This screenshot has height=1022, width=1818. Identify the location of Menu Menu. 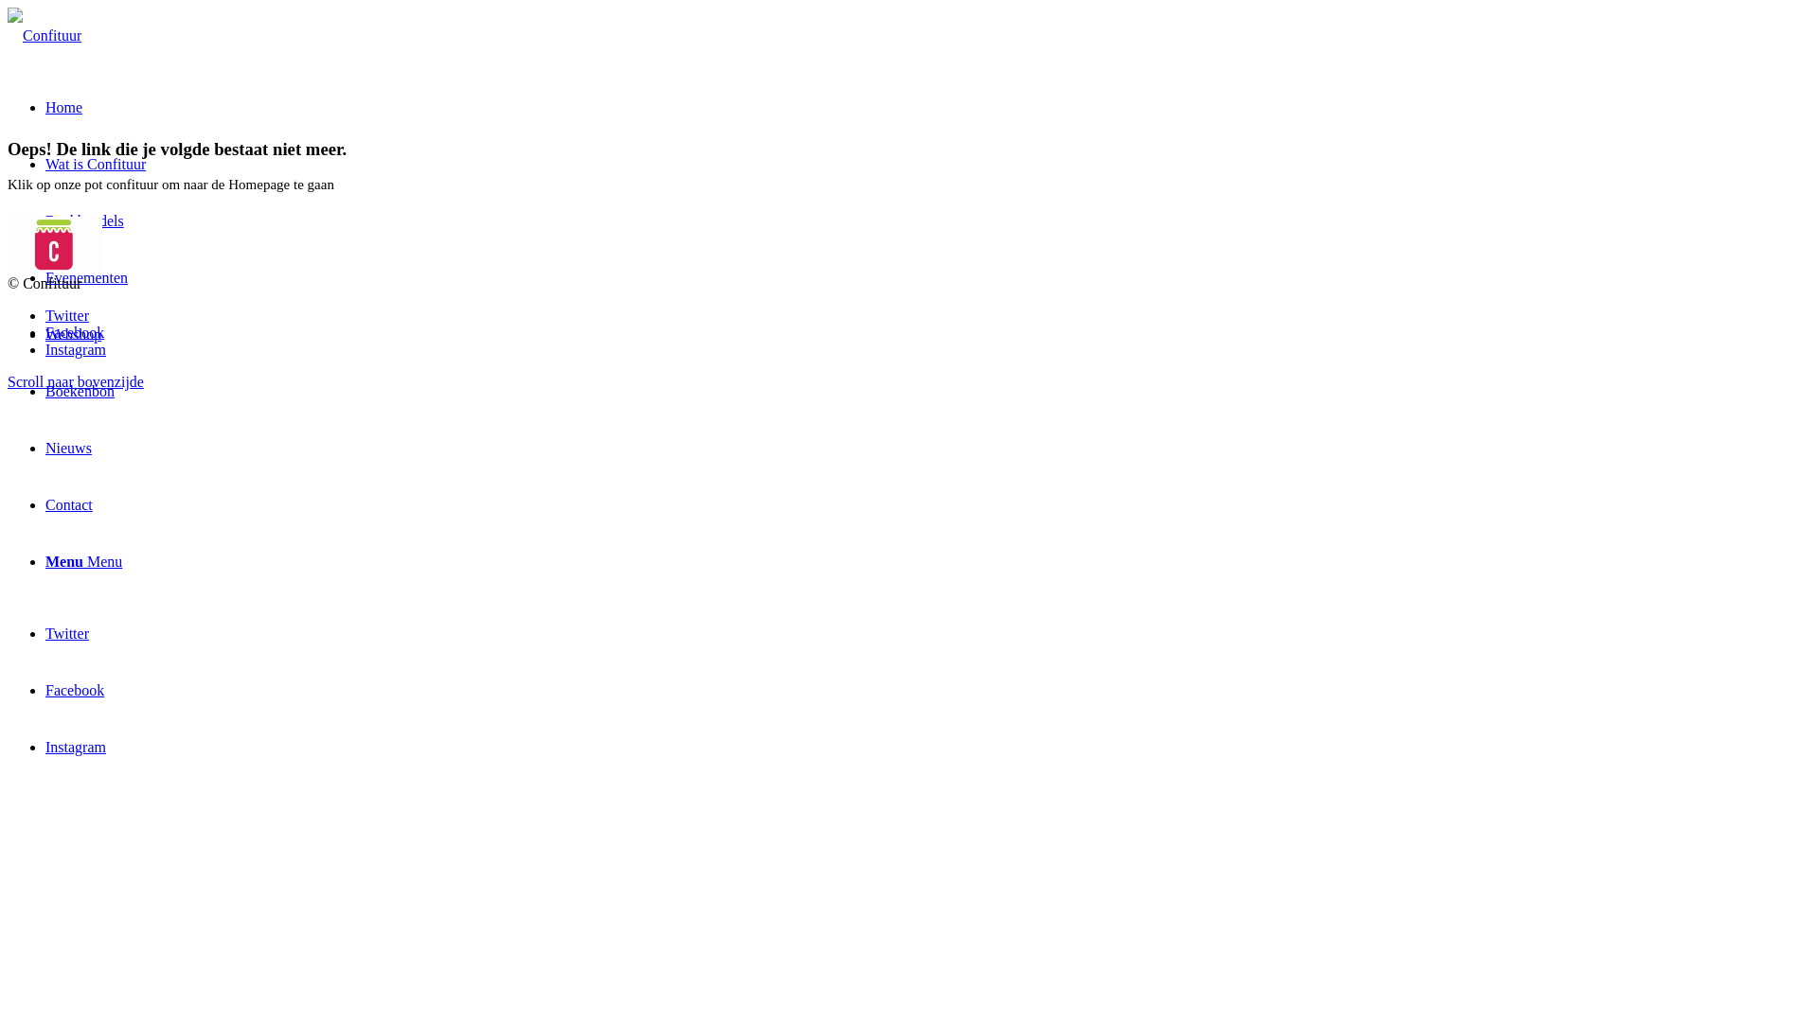
(83, 562).